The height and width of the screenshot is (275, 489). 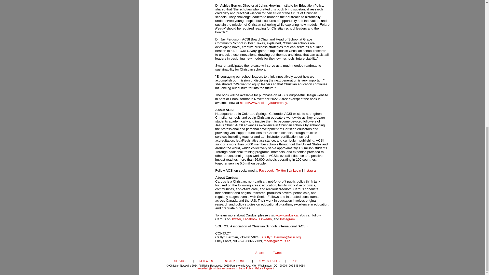 I want to click on NEWS SOURCES, so click(x=269, y=261).